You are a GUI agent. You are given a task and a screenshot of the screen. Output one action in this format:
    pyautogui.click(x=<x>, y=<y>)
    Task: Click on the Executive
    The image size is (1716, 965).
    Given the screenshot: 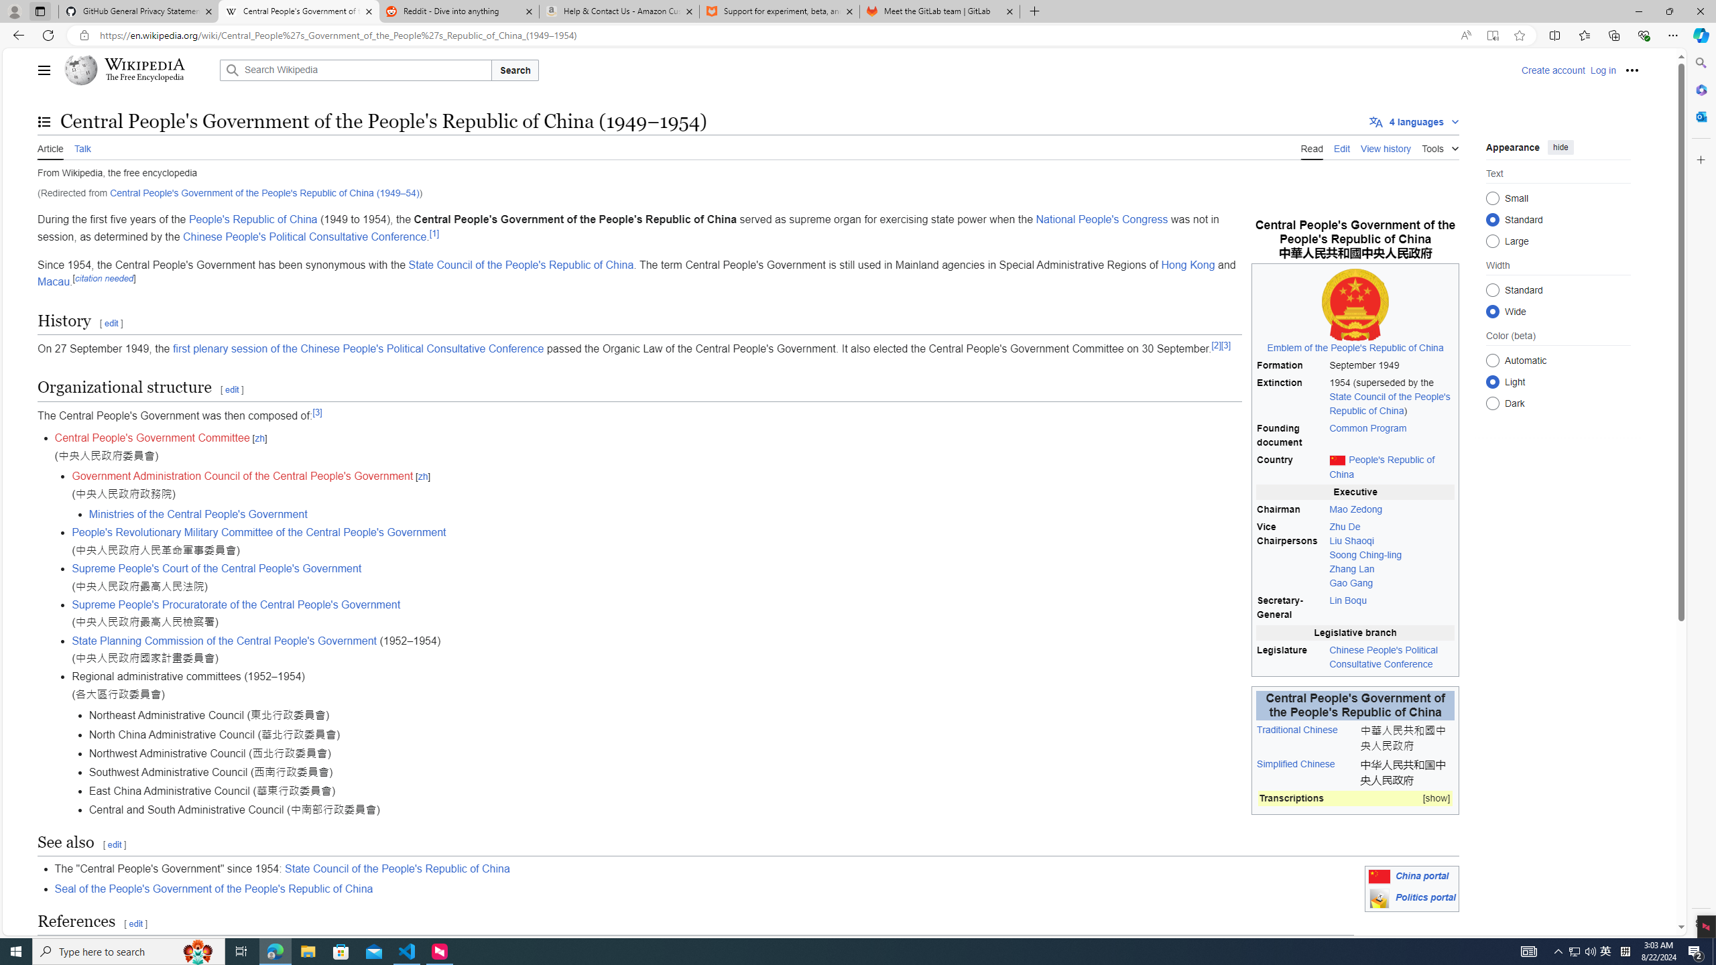 What is the action you would take?
    pyautogui.click(x=1355, y=491)
    